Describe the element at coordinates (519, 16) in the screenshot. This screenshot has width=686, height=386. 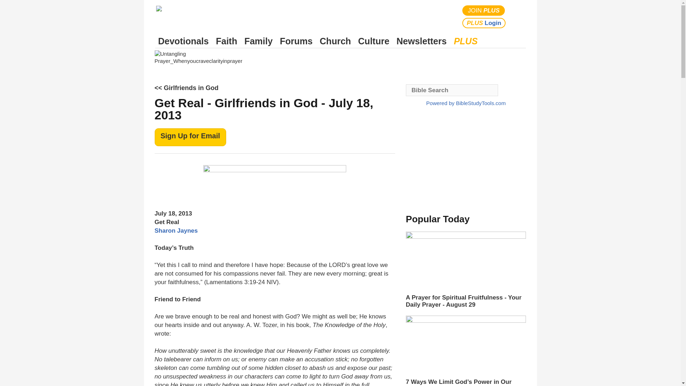
I see `Search` at that location.